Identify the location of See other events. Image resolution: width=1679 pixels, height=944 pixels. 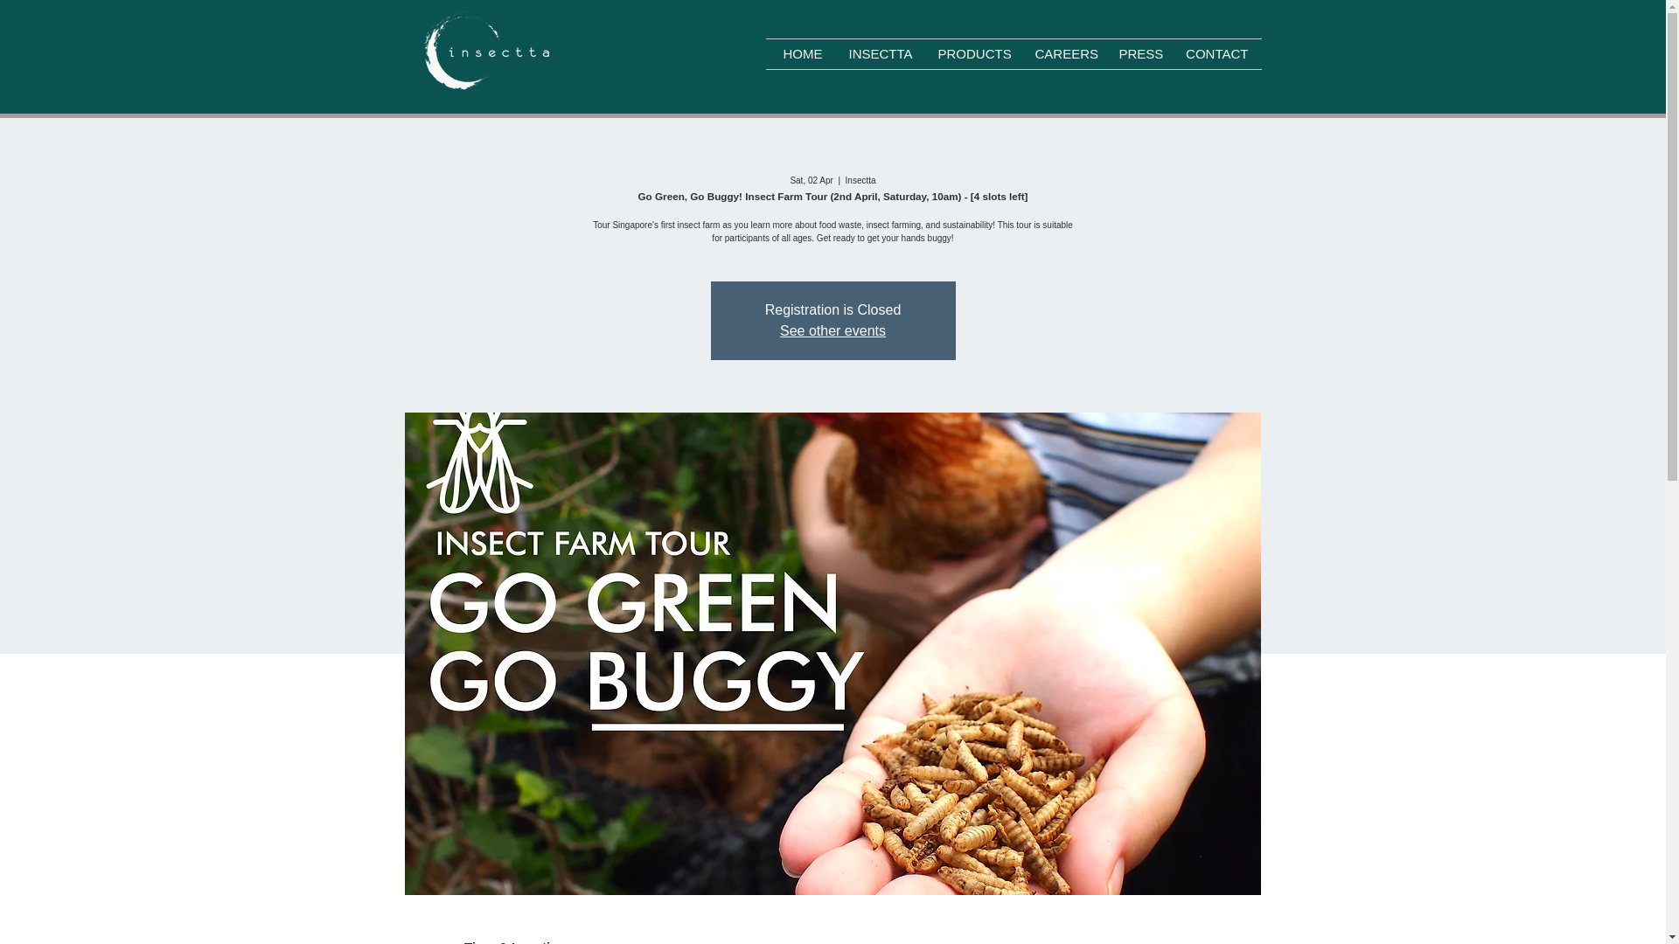
(833, 330).